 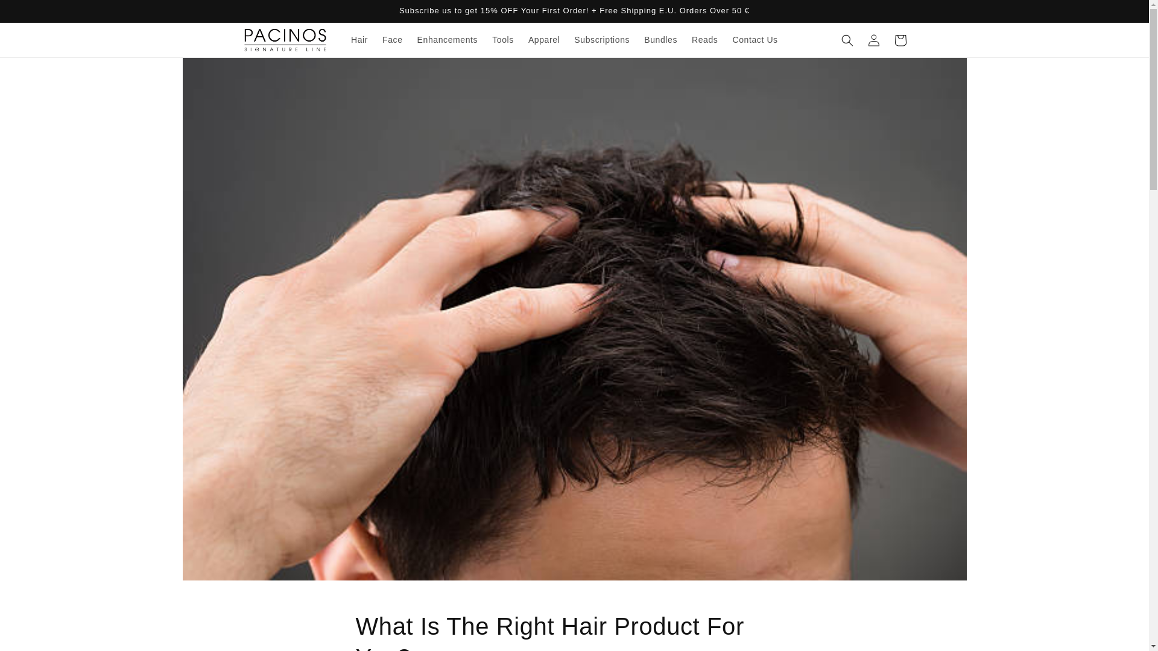 I want to click on Enhancements, so click(x=448, y=40).